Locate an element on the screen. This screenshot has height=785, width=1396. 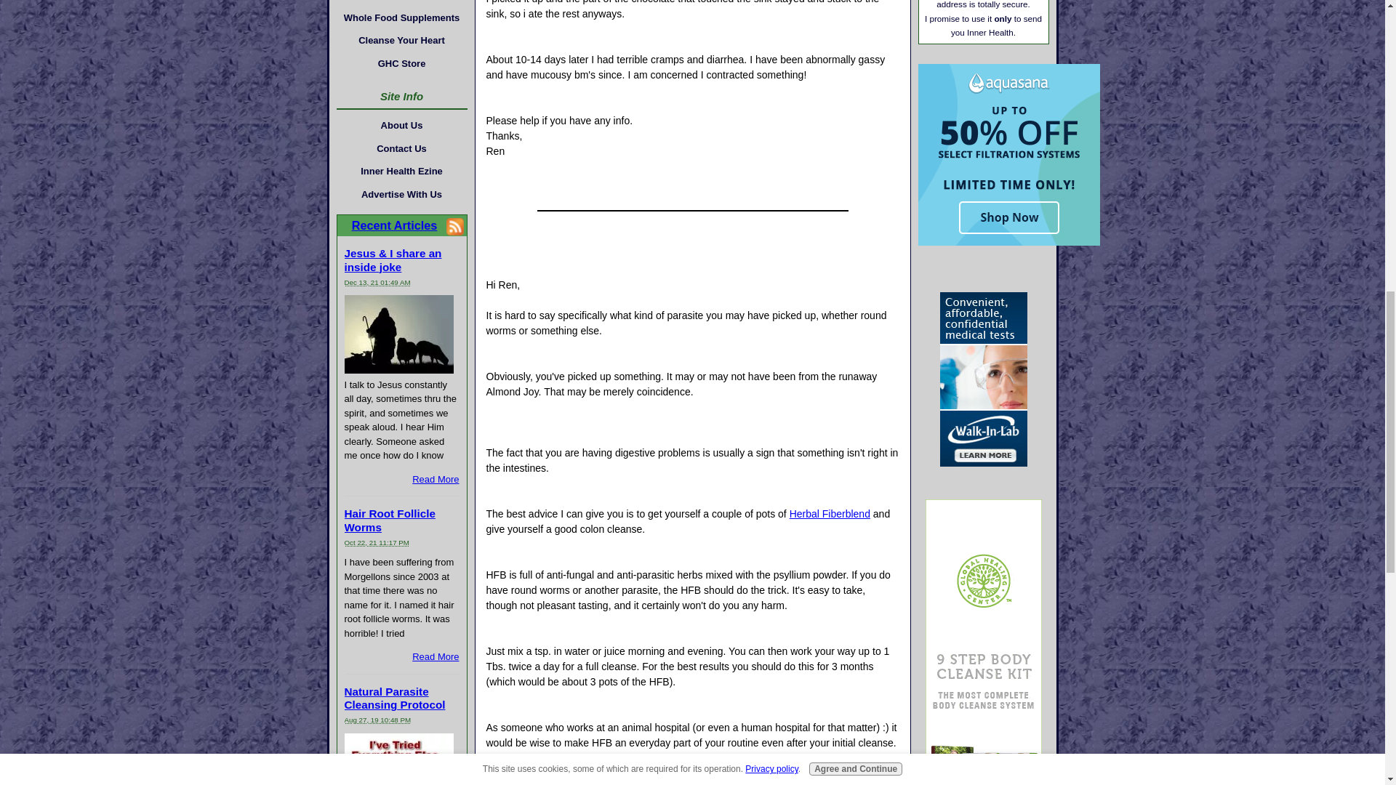
About Us is located at coordinates (401, 125).